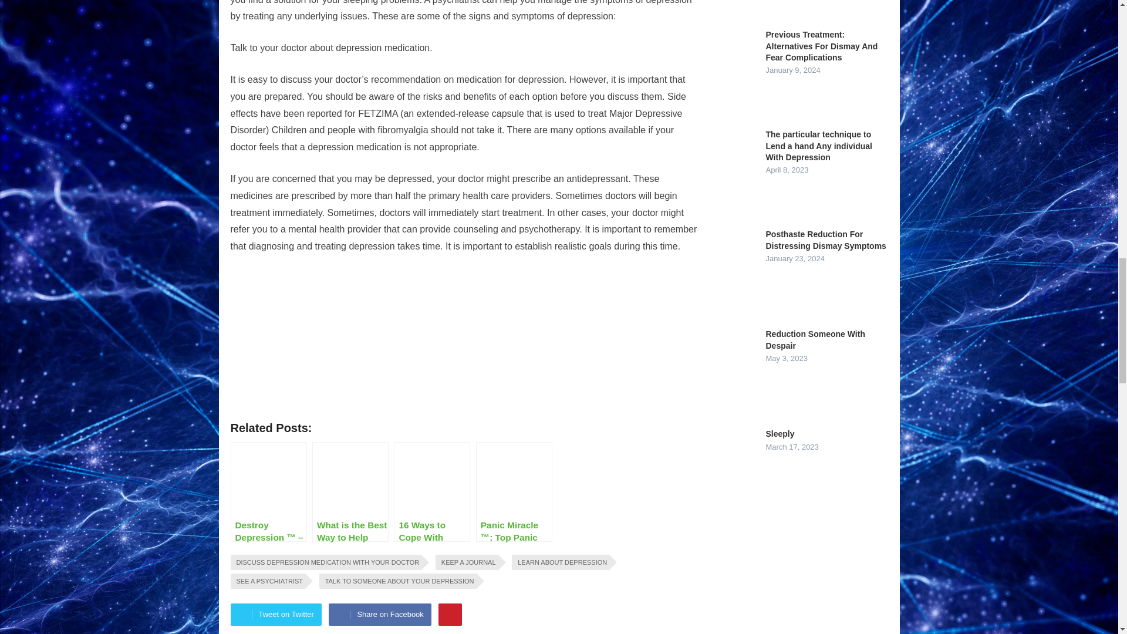 The image size is (1127, 634). What do you see at coordinates (560, 562) in the screenshot?
I see `LEARN ABOUT DEPRESSION` at bounding box center [560, 562].